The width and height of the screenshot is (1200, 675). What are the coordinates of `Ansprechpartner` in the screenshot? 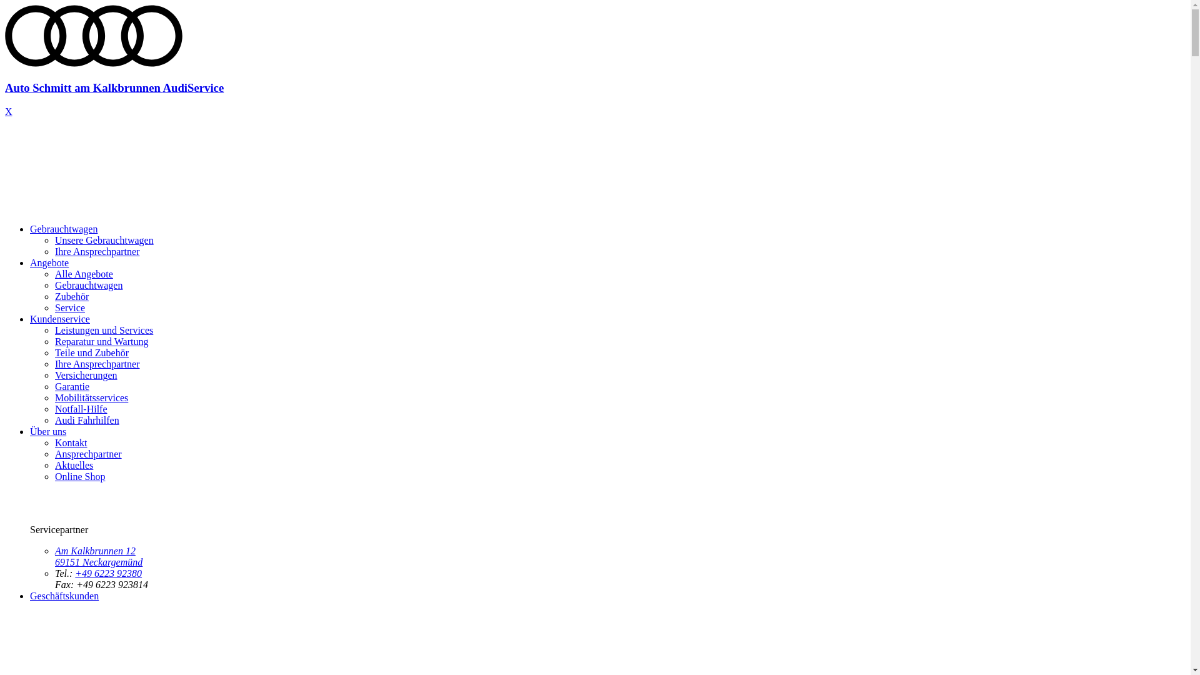 It's located at (89, 454).